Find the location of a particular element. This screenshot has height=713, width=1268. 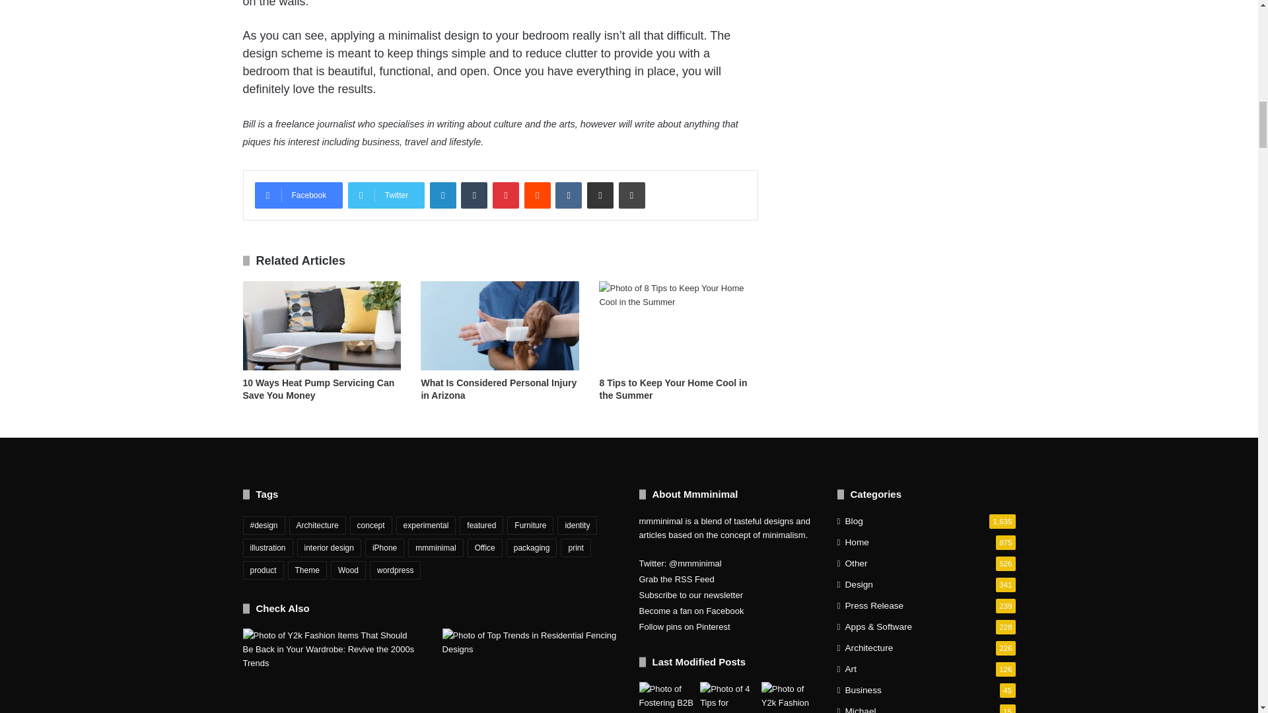

8 Tips to Keep Your Home Cool in the Summer is located at coordinates (672, 389).